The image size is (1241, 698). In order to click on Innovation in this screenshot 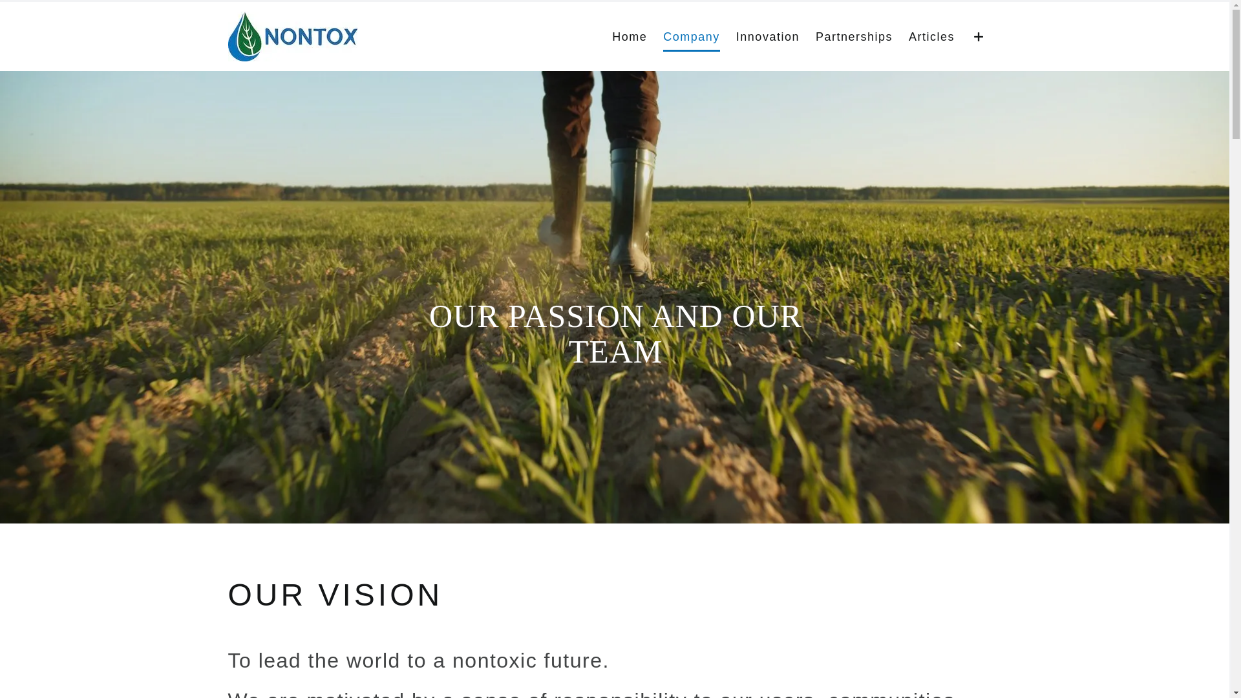, I will do `click(768, 36)`.